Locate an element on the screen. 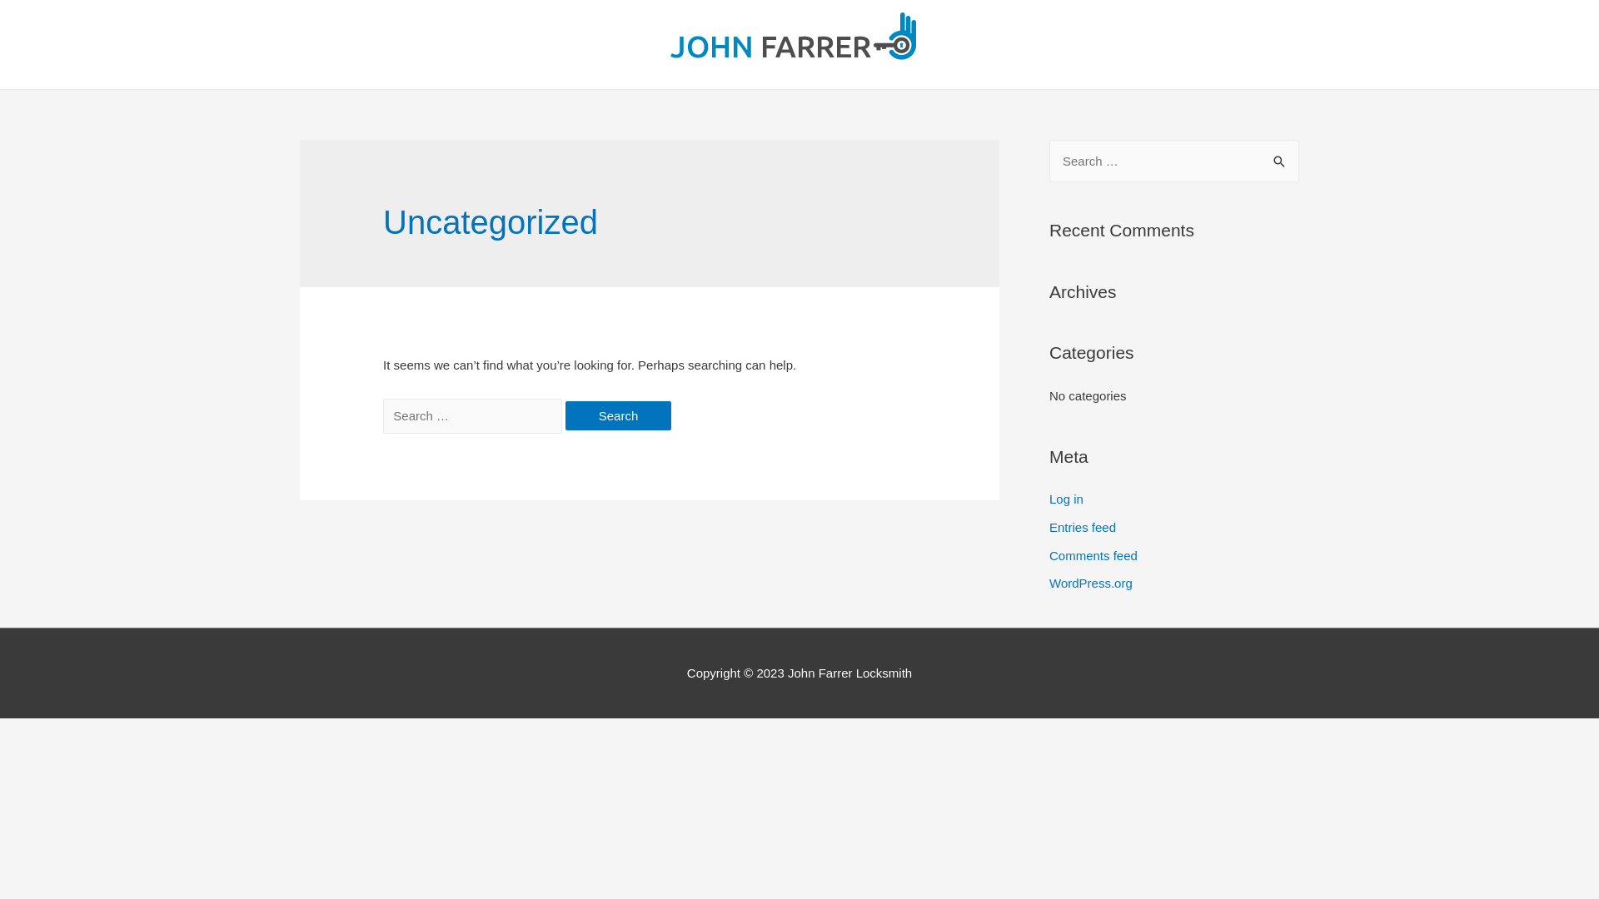 The height and width of the screenshot is (899, 1599). WordPress.org is located at coordinates (1091, 583).